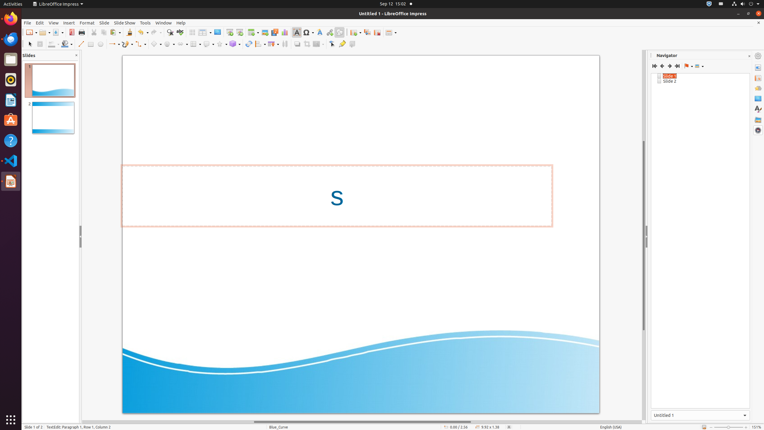 This screenshot has width=764, height=430. I want to click on Rotate, so click(249, 44).